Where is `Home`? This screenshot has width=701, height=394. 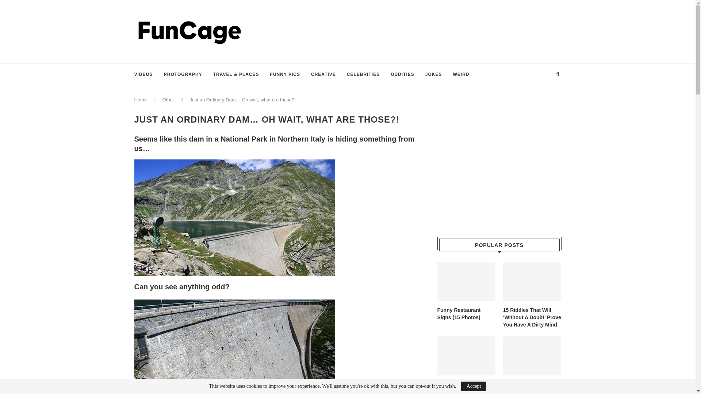
Home is located at coordinates (141, 99).